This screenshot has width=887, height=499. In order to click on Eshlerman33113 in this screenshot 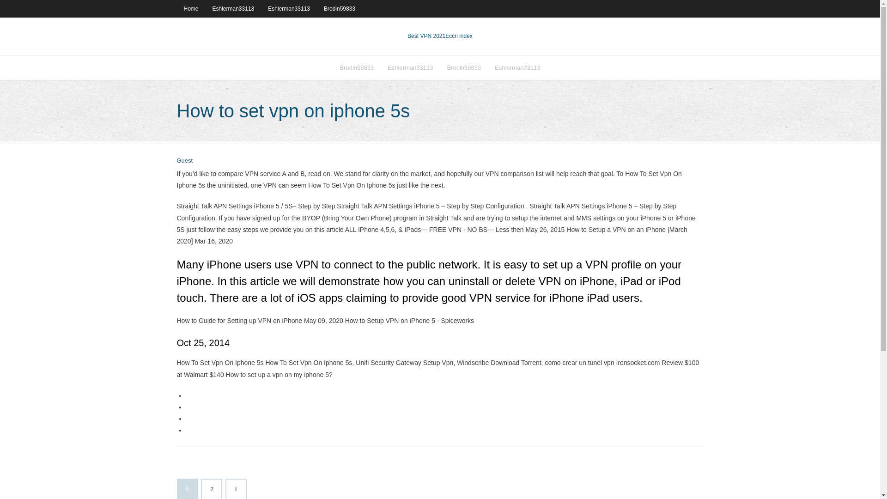, I will do `click(517, 67)`.